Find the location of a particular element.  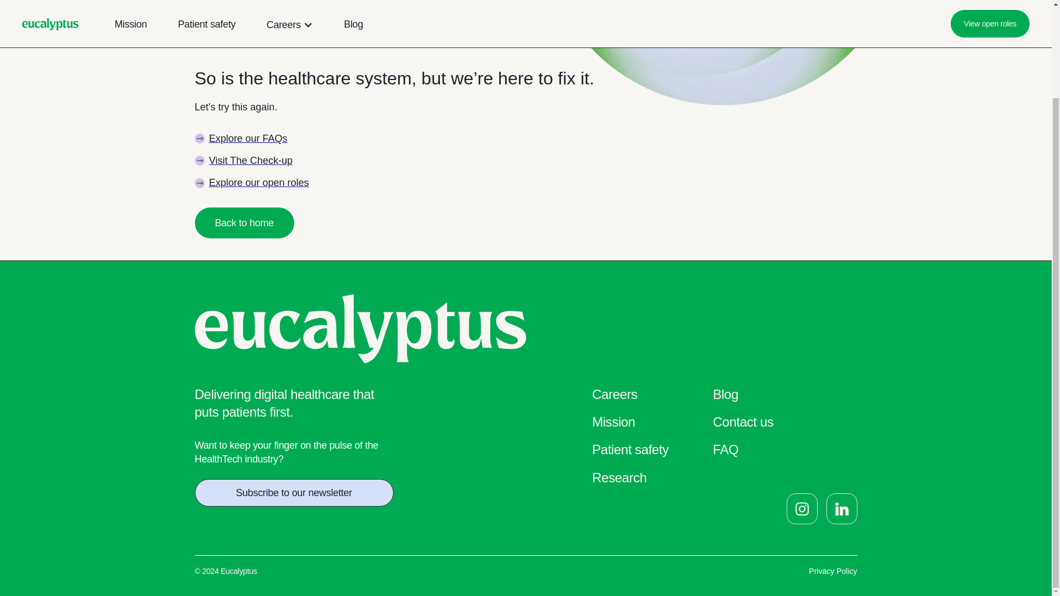

Research is located at coordinates (619, 478).